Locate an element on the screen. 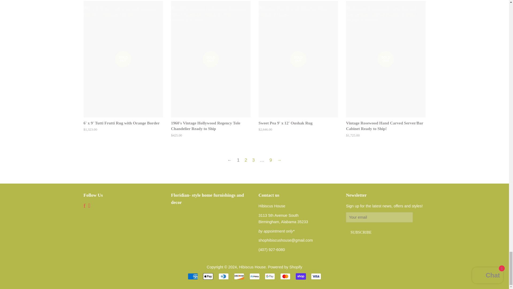 The image size is (513, 289). Apple Pay is located at coordinates (208, 276).